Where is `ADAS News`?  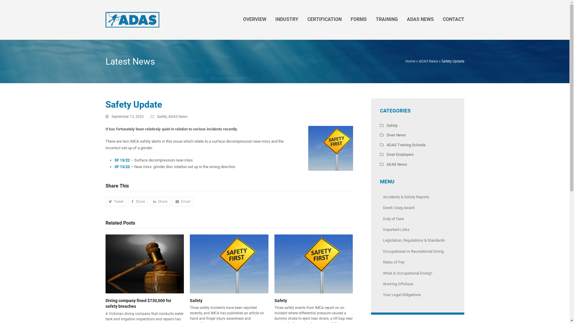
ADAS News is located at coordinates (428, 61).